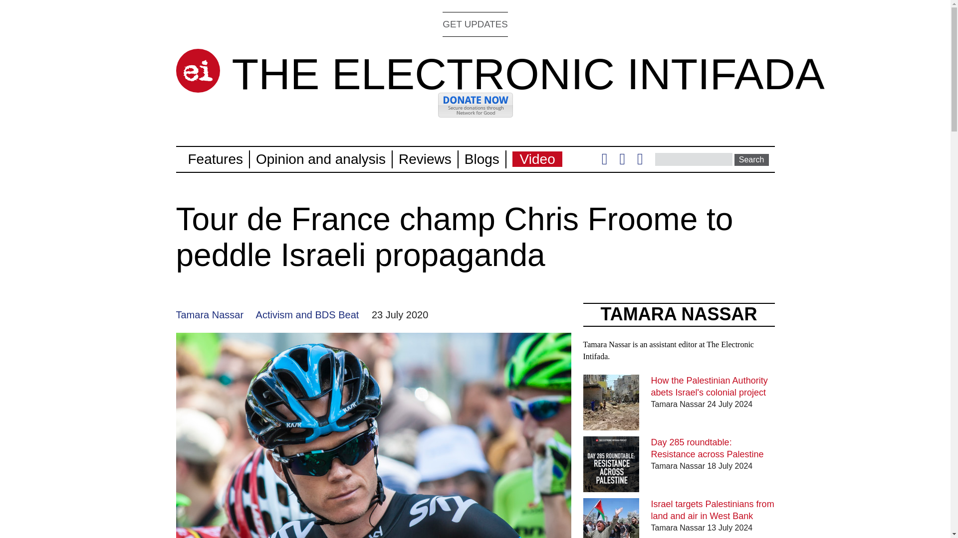 The width and height of the screenshot is (958, 538). I want to click on Tamara Nassar, so click(209, 315).